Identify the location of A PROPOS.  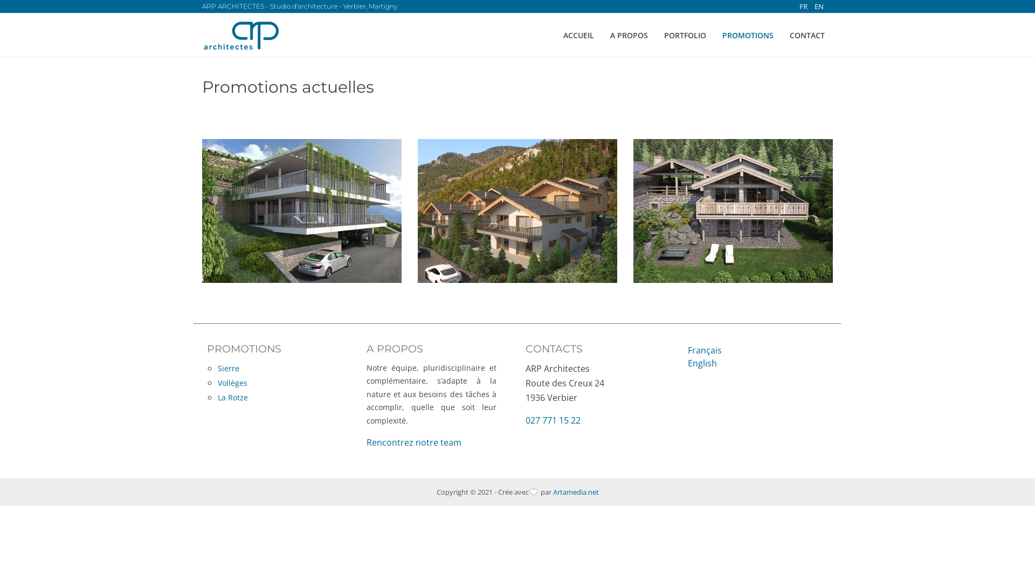
(629, 35).